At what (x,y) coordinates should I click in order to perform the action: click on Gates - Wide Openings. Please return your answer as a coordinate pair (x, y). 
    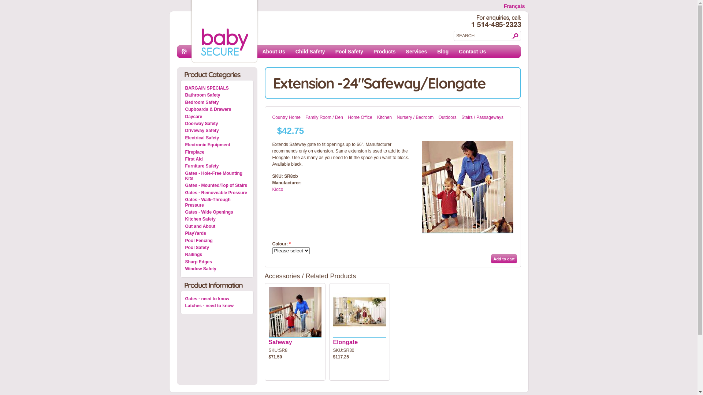
    Looking at the image, I should click on (217, 212).